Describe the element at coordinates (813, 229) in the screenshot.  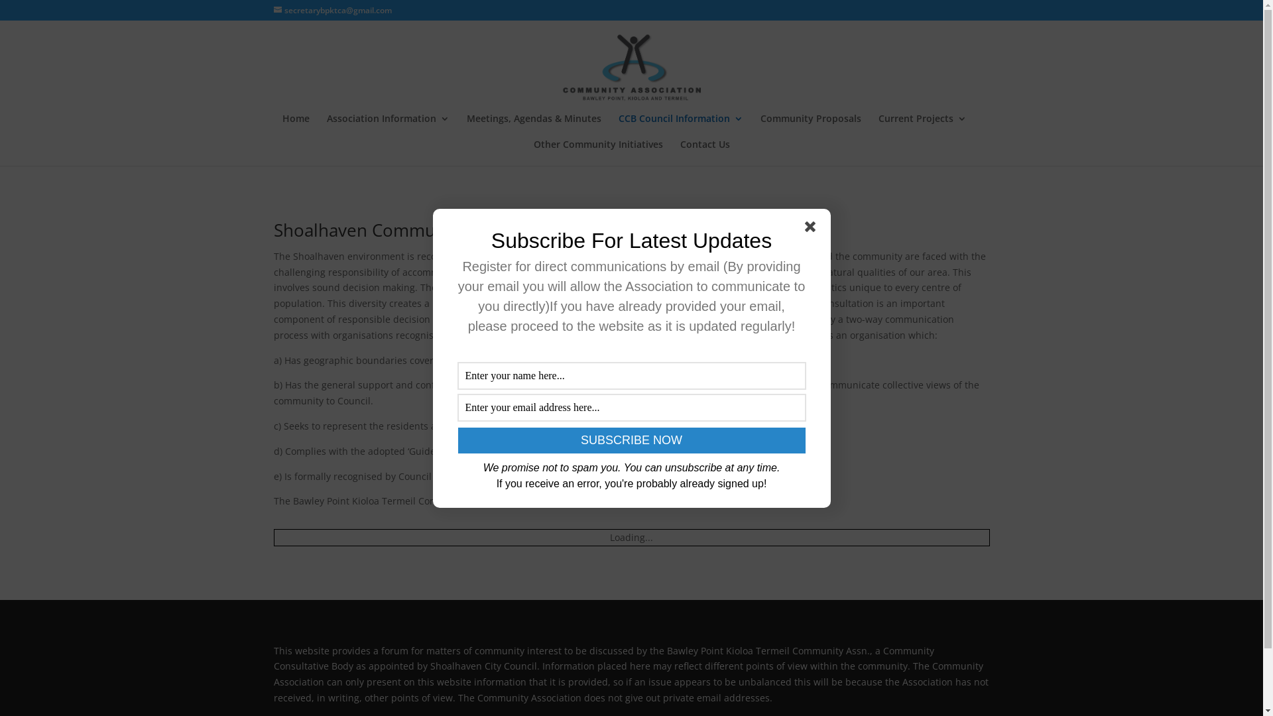
I see `Close optin form` at that location.